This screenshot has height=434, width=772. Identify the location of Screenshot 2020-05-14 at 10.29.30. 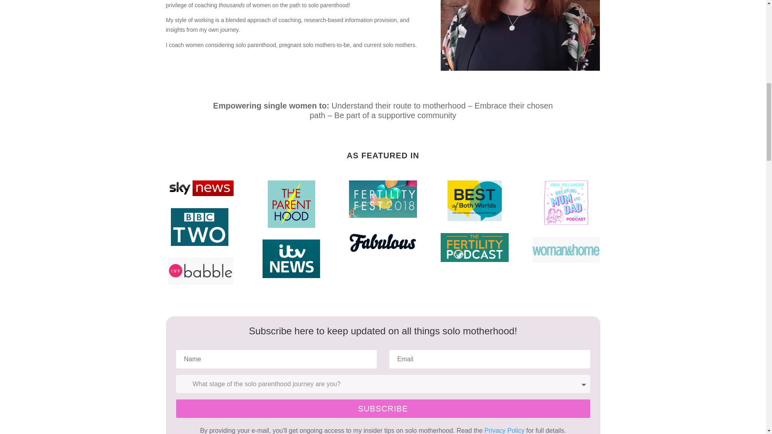
(199, 271).